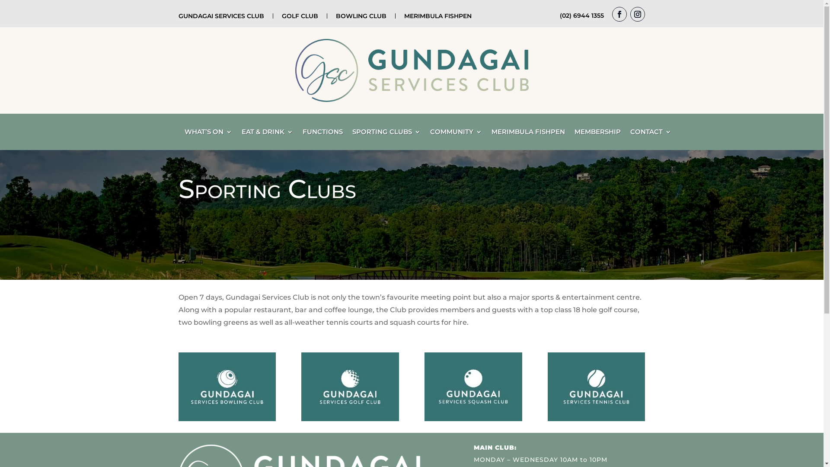 This screenshot has height=467, width=830. Describe the element at coordinates (473, 387) in the screenshot. I see `squash-club` at that location.